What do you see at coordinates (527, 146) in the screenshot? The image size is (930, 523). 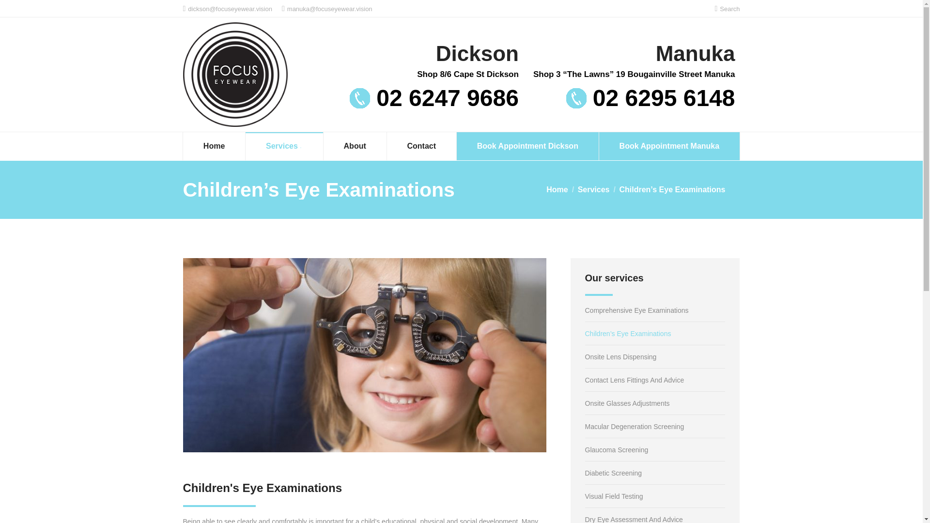 I see `Book Appointment Dickson` at bounding box center [527, 146].